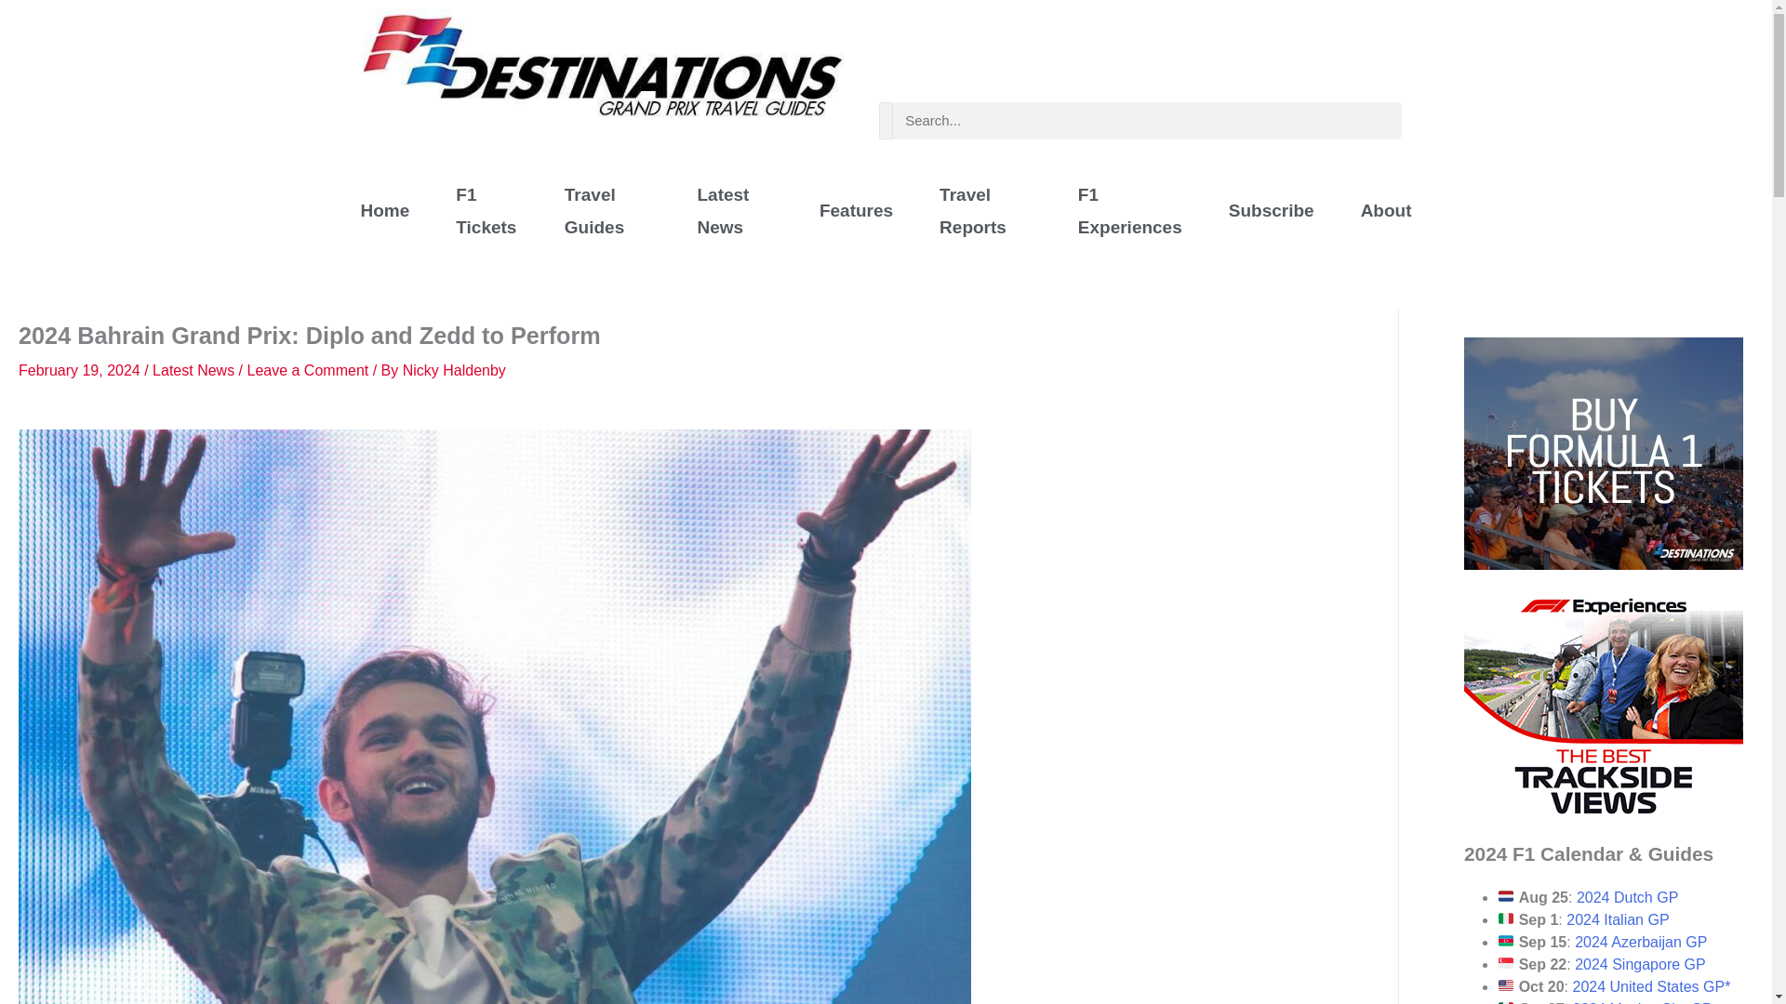 This screenshot has height=1004, width=1786. I want to click on 2024 Italian GP, so click(1617, 918).